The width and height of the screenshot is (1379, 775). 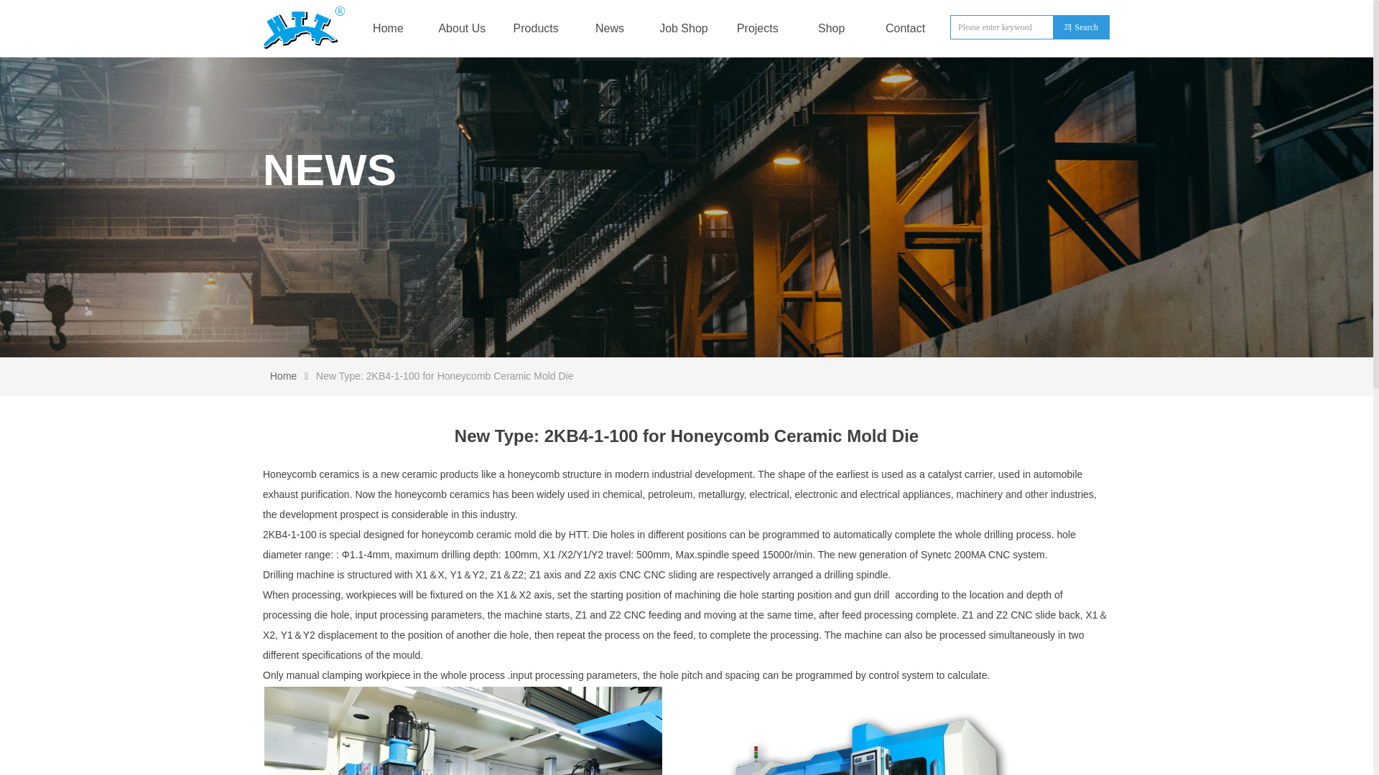 What do you see at coordinates (905, 29) in the screenshot?
I see `Contact` at bounding box center [905, 29].